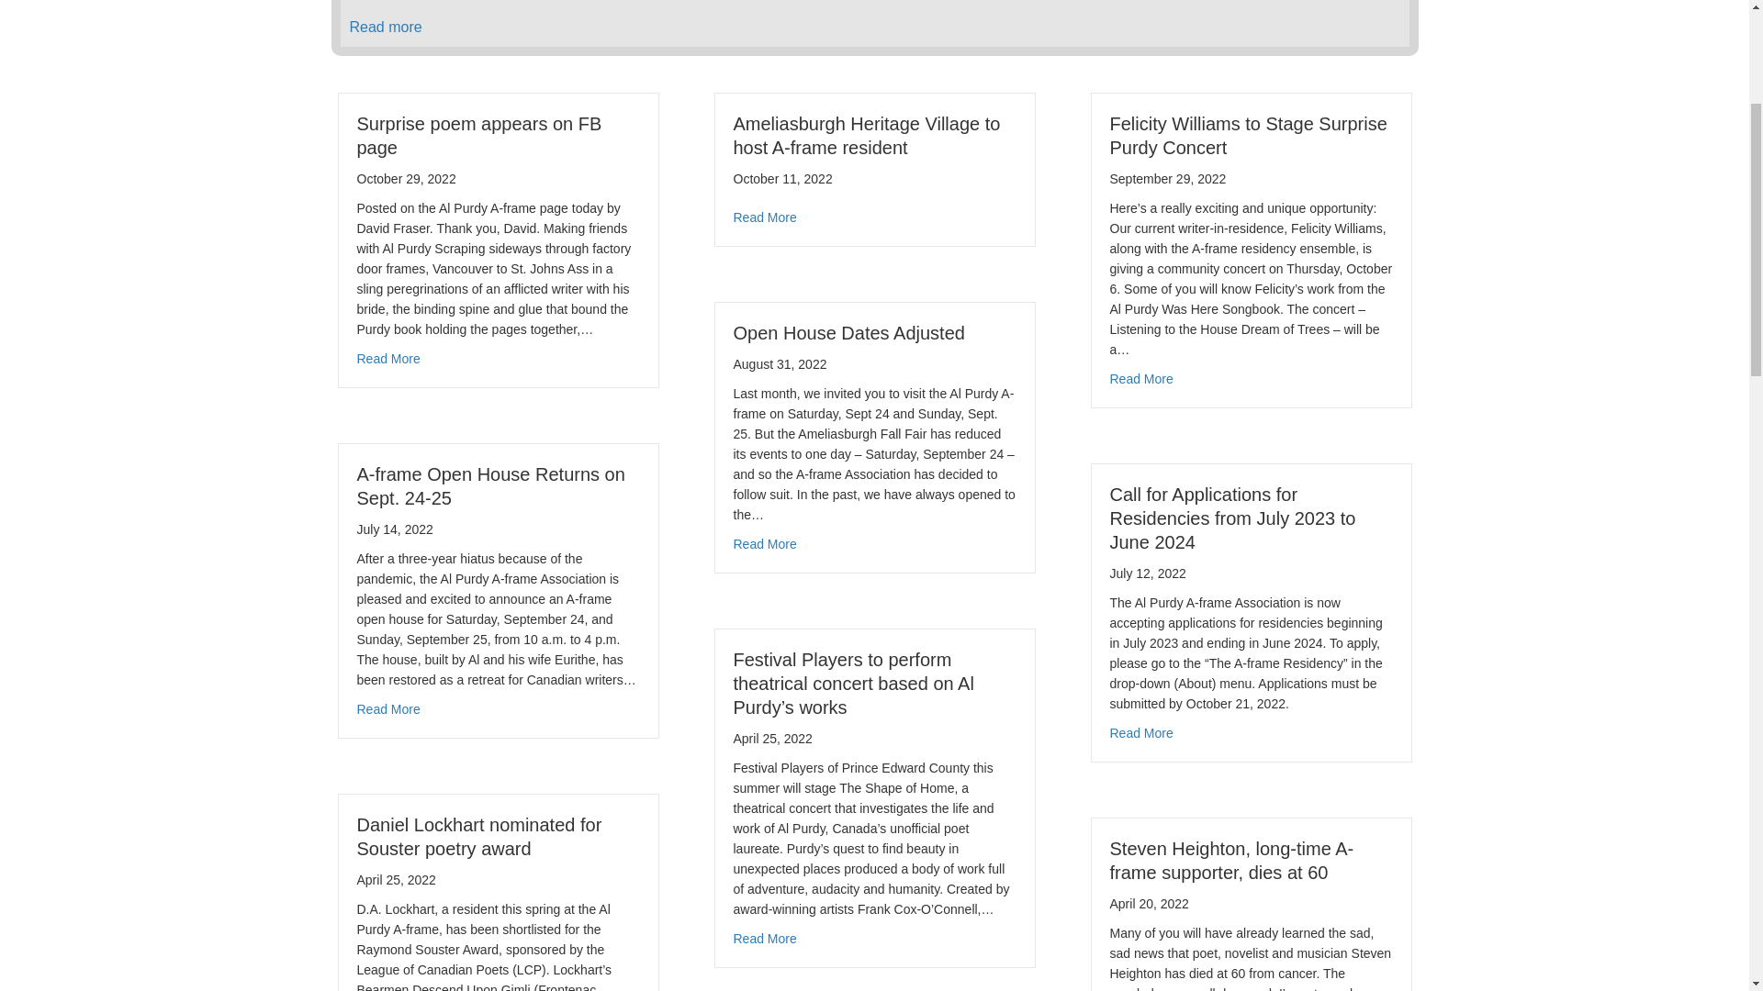 This screenshot has height=991, width=1763. What do you see at coordinates (764, 548) in the screenshot?
I see `Read More` at bounding box center [764, 548].